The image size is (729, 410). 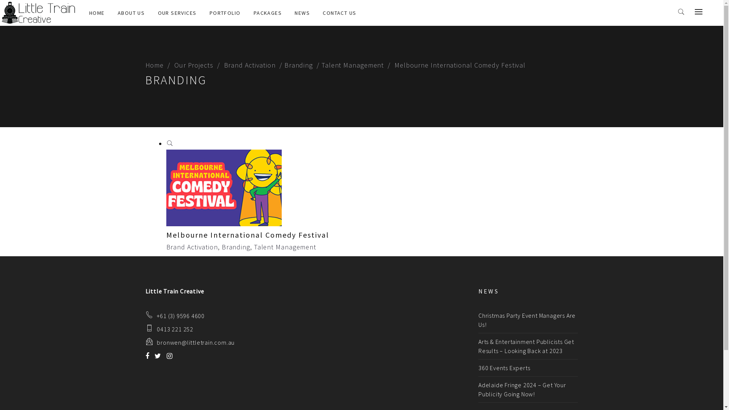 I want to click on Christmas Party Event Managers Are Us!, so click(x=527, y=320).